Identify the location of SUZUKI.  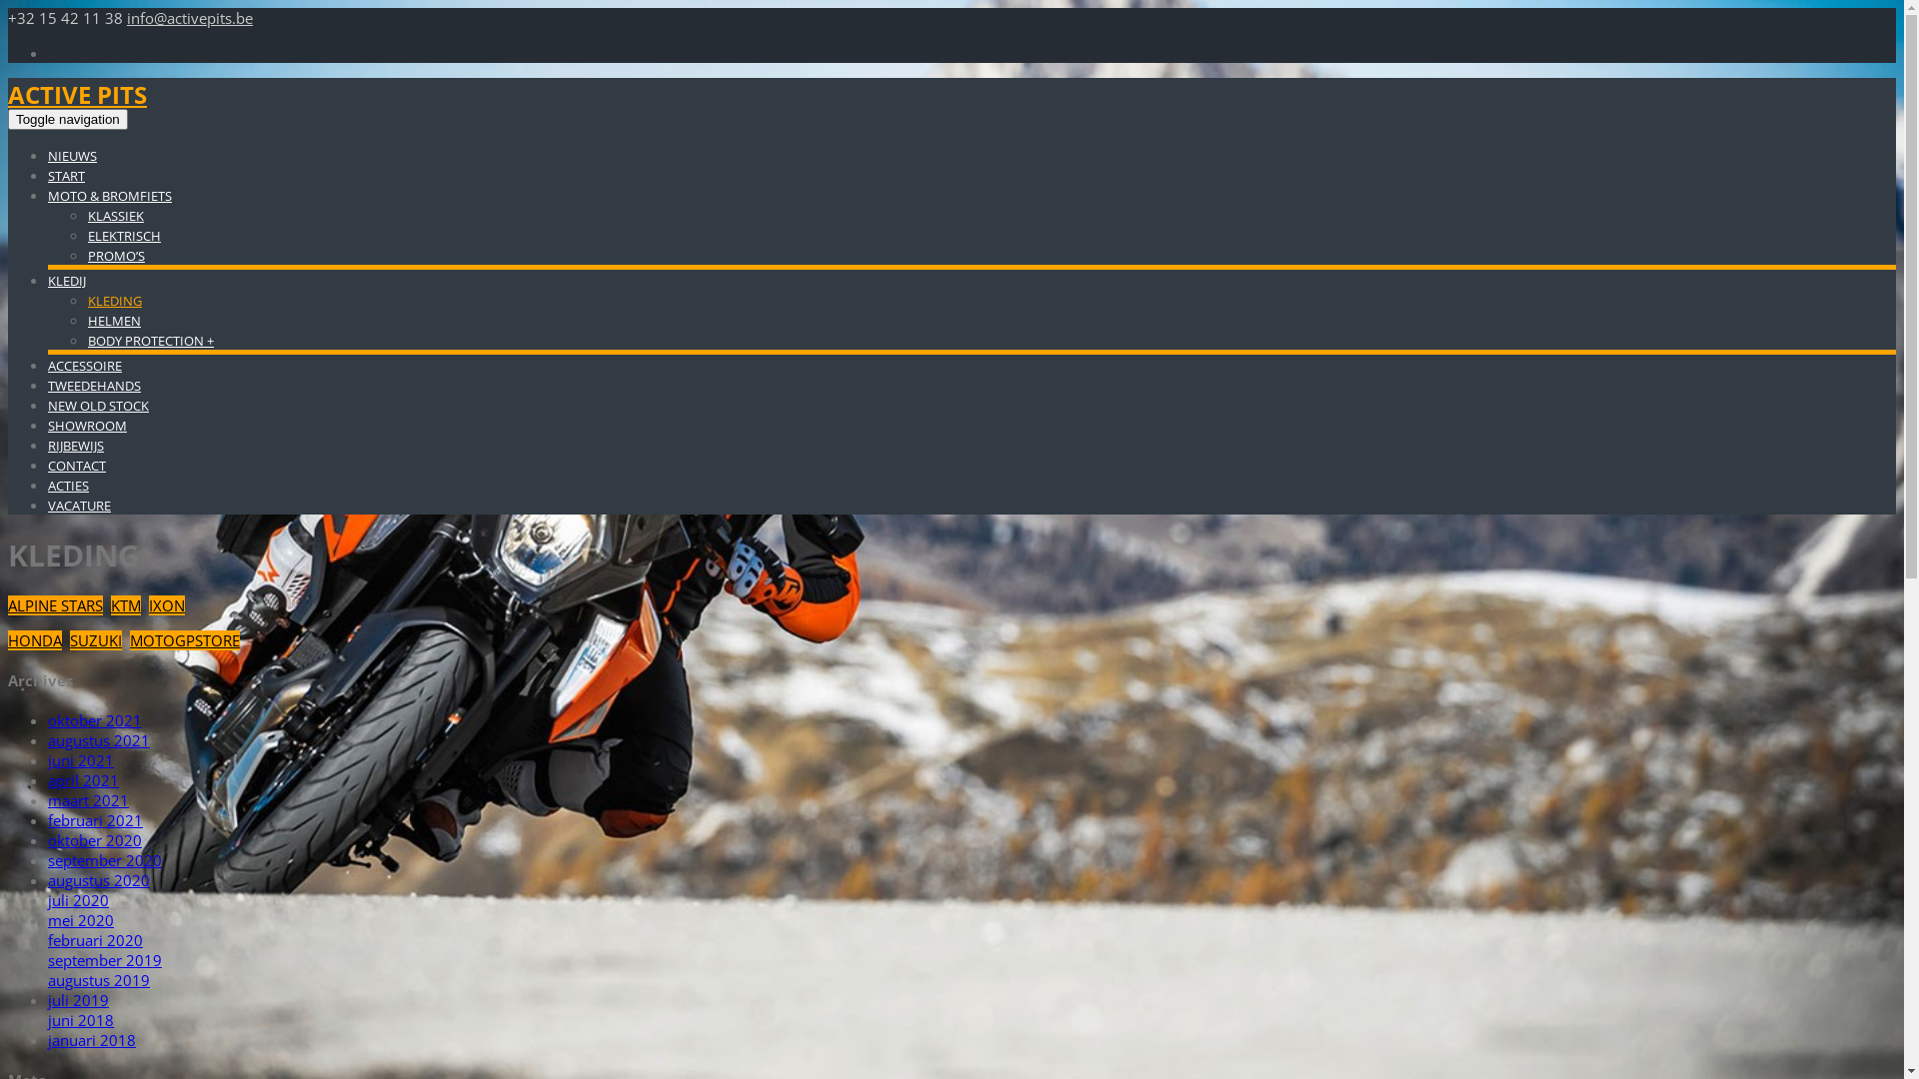
(96, 640).